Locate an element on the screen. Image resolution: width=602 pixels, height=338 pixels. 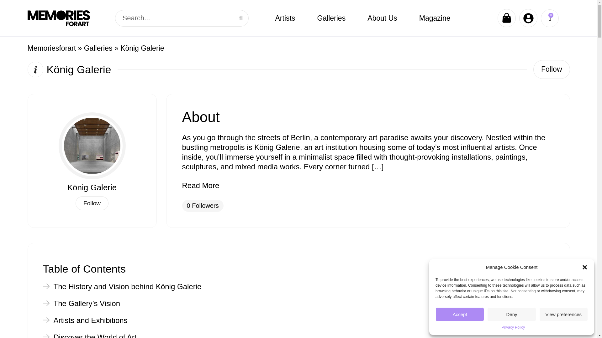
0 is located at coordinates (549, 18).